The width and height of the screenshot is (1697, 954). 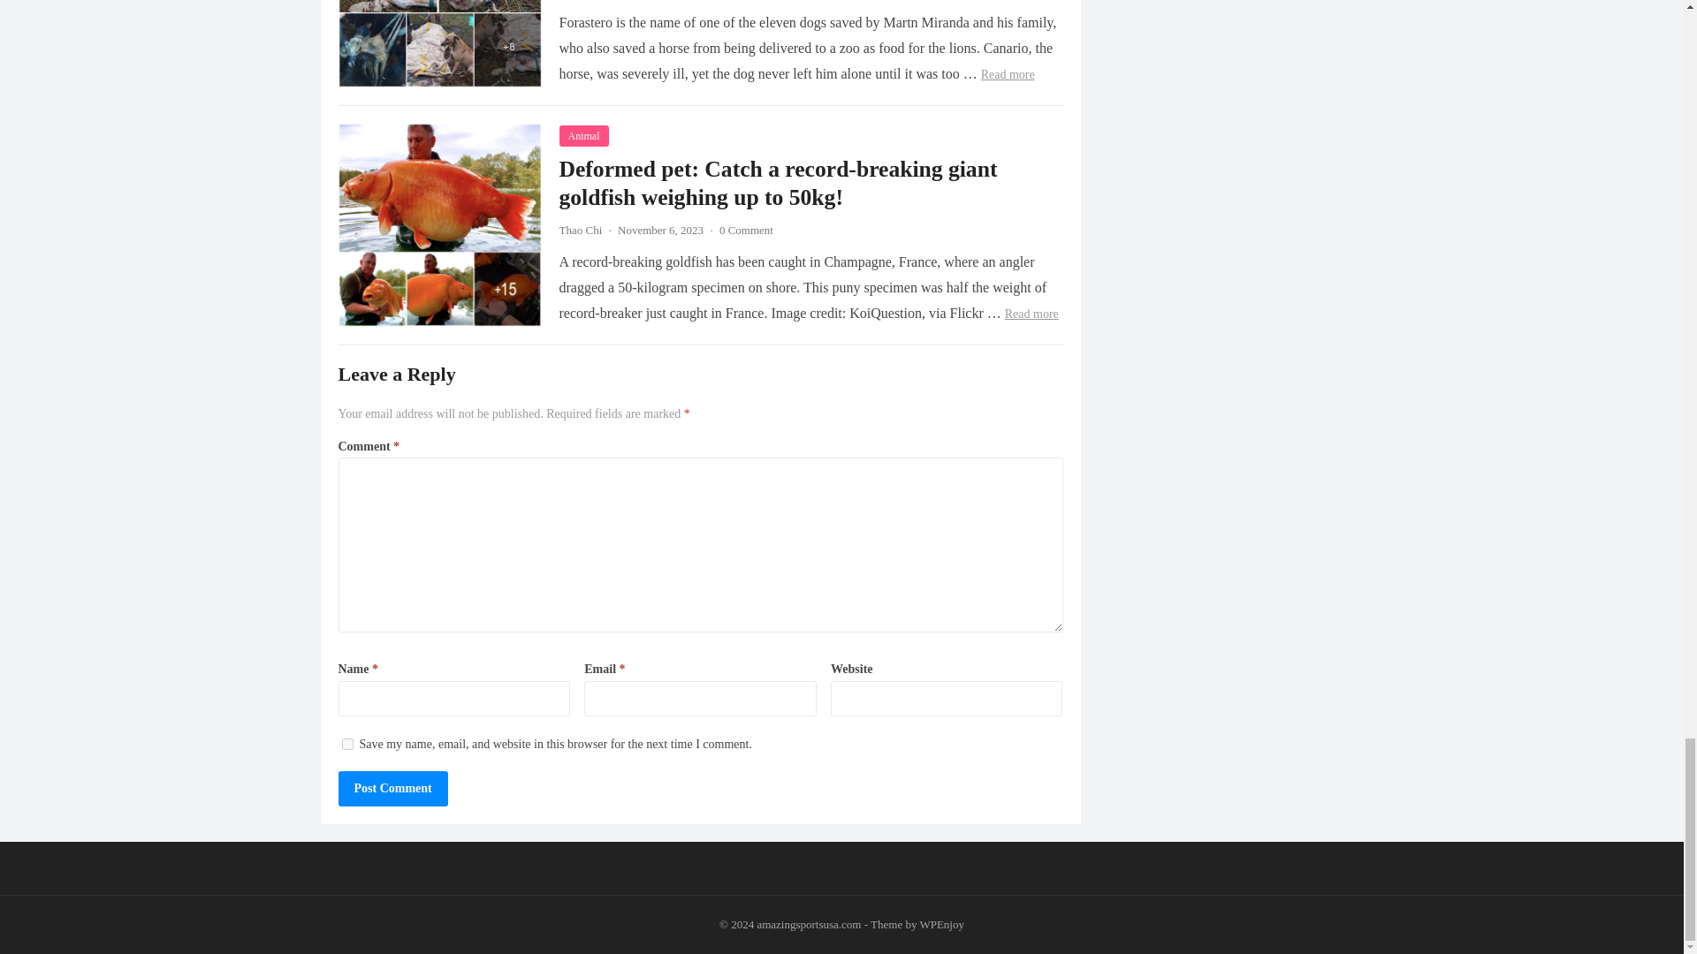 I want to click on Post Comment, so click(x=392, y=788).